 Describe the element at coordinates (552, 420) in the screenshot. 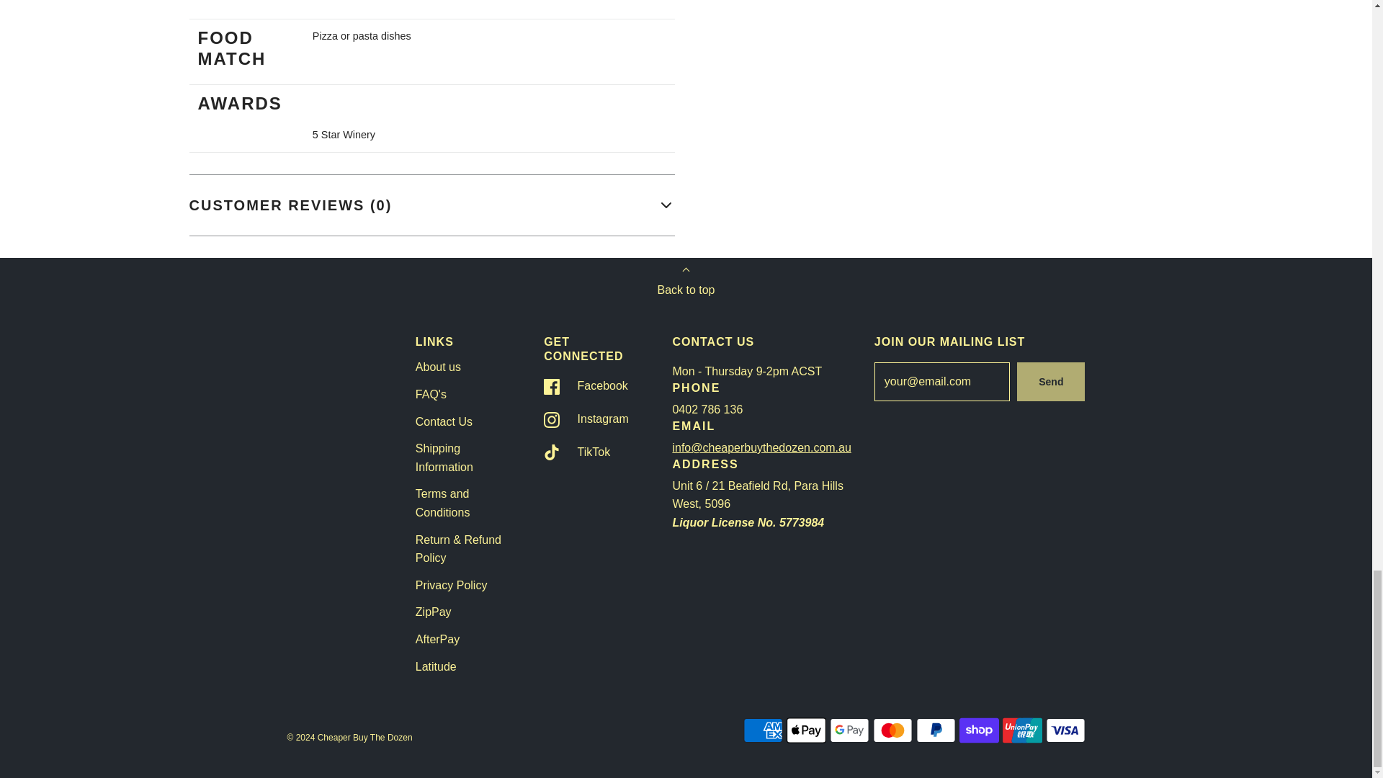

I see `Instagram icon` at that location.